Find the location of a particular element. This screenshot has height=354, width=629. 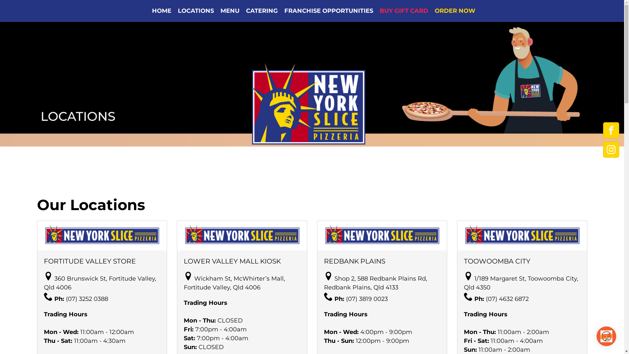

(07) 4632 6872 is located at coordinates (507, 299).